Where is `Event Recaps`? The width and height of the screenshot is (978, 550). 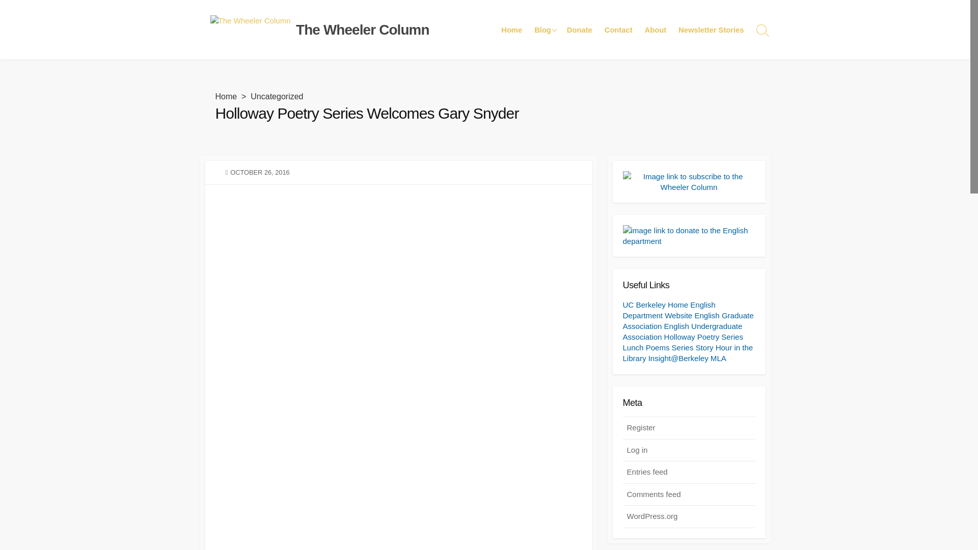 Event Recaps is located at coordinates (579, 31).